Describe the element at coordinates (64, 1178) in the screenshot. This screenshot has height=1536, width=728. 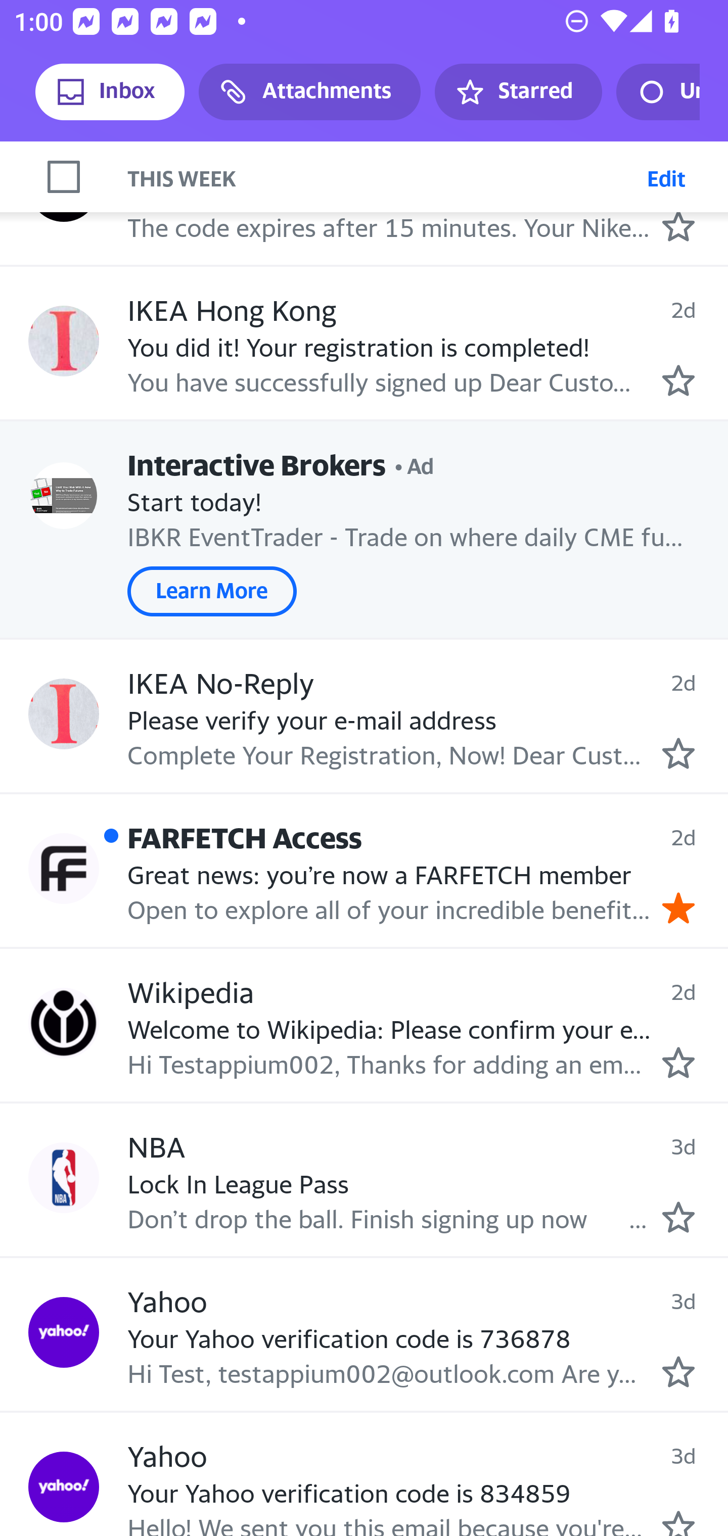
I see `Profile
NBA` at that location.